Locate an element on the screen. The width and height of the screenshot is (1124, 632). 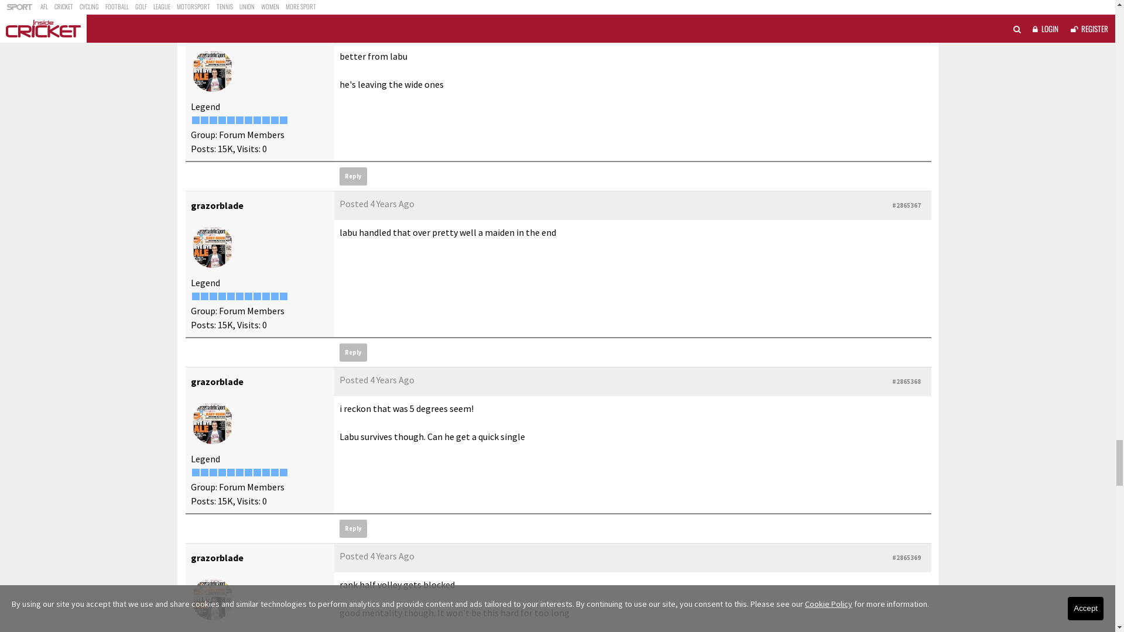
Inside Sport is located at coordinates (245, 77).